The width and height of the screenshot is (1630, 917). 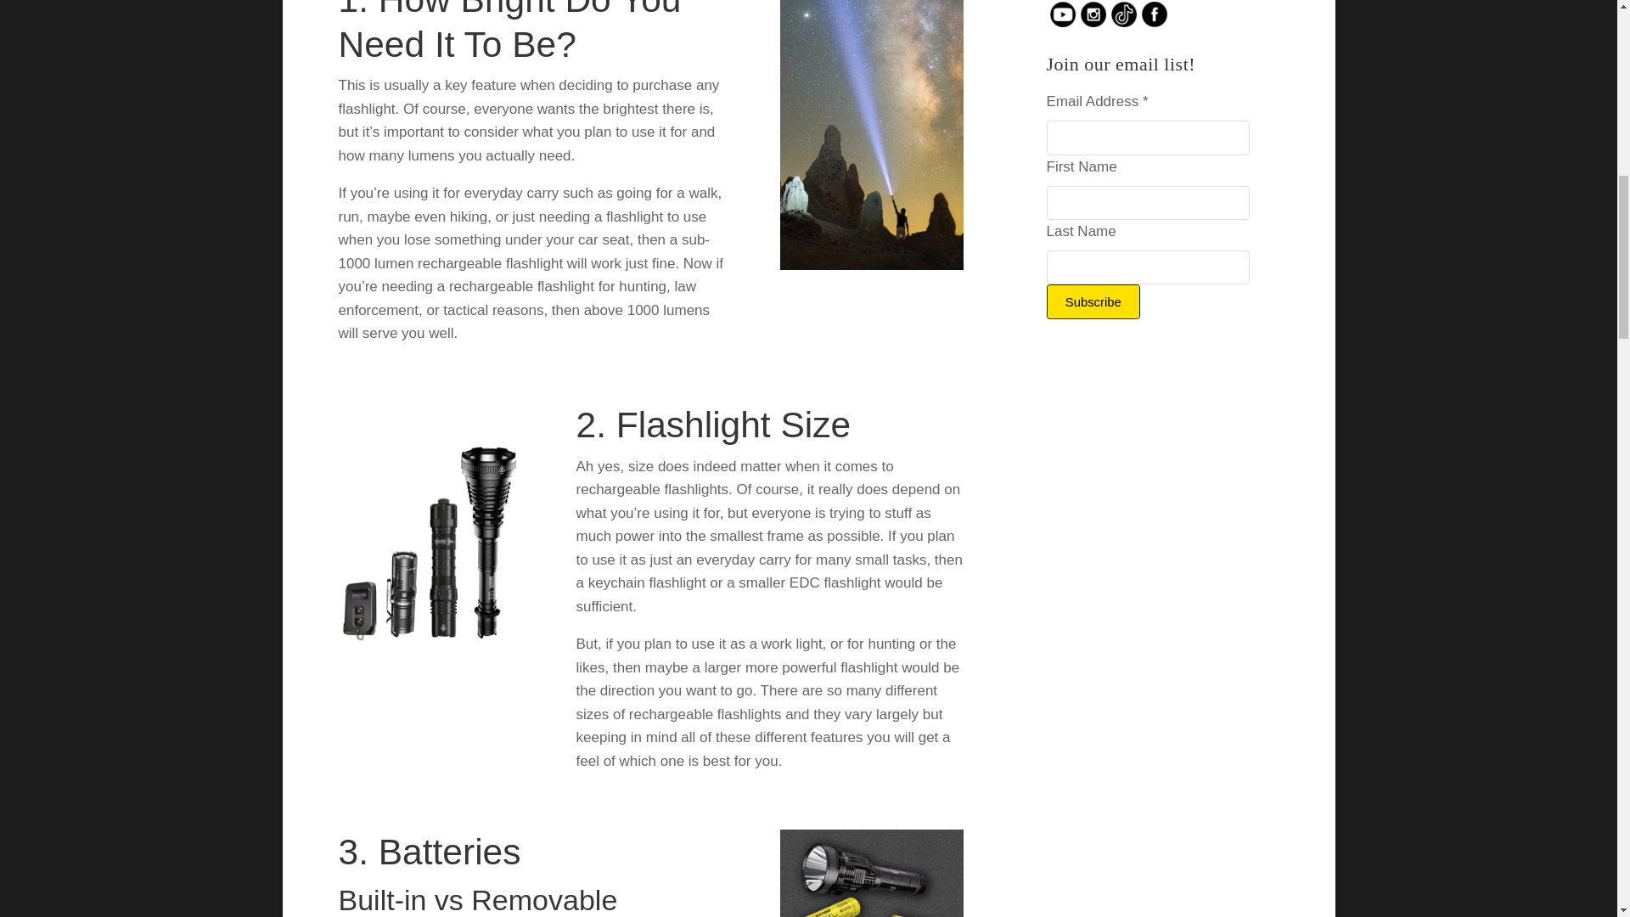 What do you see at coordinates (1155, 14) in the screenshot?
I see `facebook` at bounding box center [1155, 14].